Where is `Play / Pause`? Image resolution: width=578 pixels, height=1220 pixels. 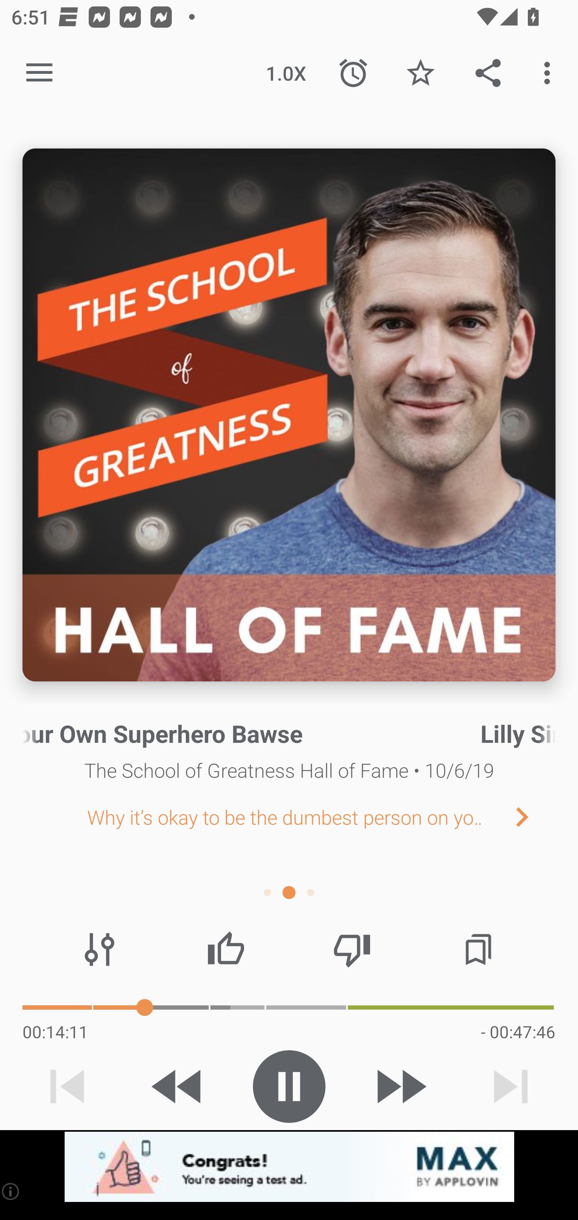
Play / Pause is located at coordinates (289, 1086).